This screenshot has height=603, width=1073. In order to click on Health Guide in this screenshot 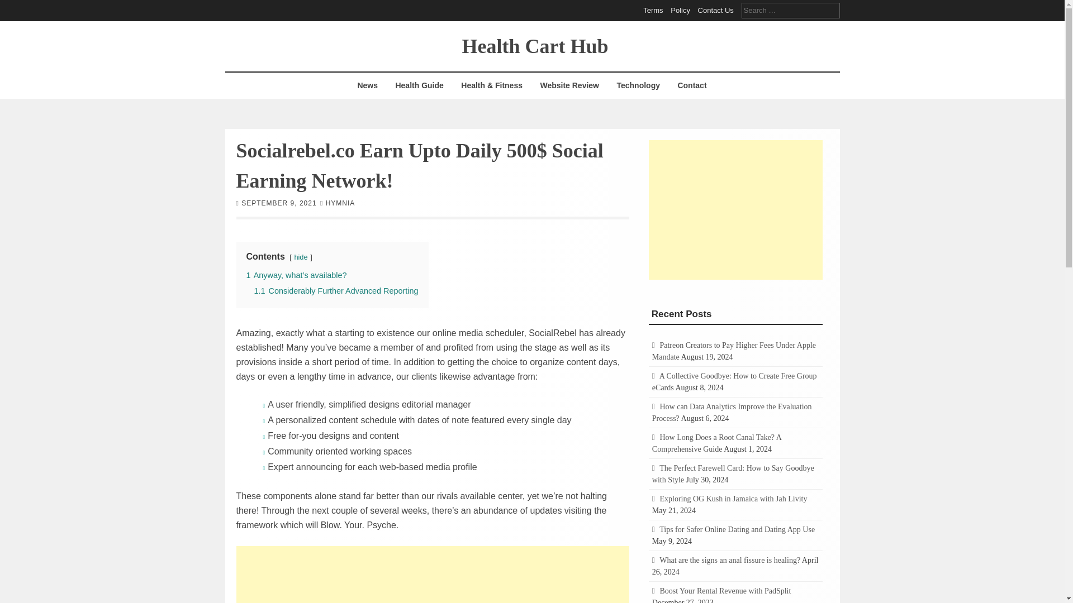, I will do `click(419, 85)`.